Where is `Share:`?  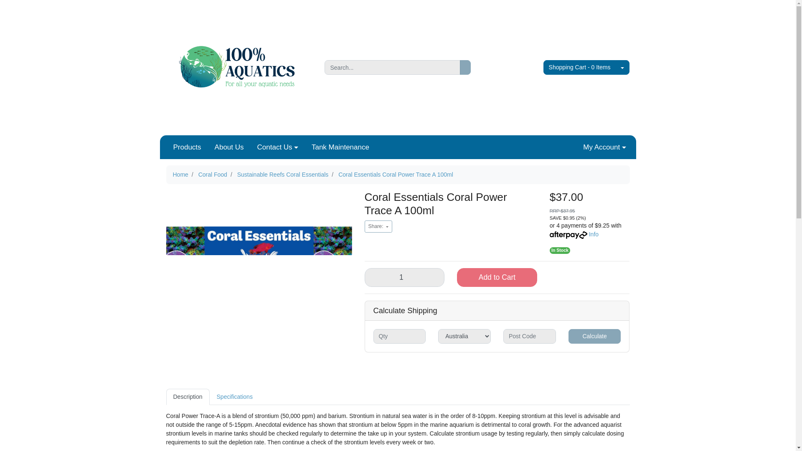
Share: is located at coordinates (378, 226).